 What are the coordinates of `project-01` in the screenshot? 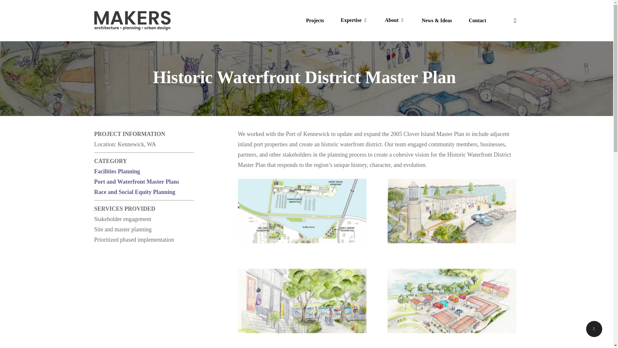 It's located at (302, 301).